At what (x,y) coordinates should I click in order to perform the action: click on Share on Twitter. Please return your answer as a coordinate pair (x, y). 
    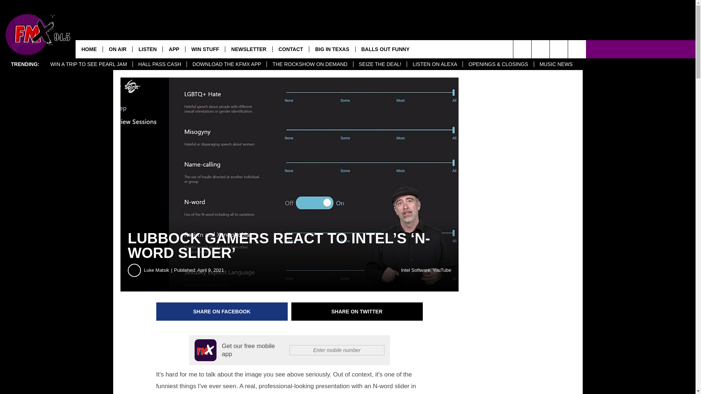
    Looking at the image, I should click on (357, 312).